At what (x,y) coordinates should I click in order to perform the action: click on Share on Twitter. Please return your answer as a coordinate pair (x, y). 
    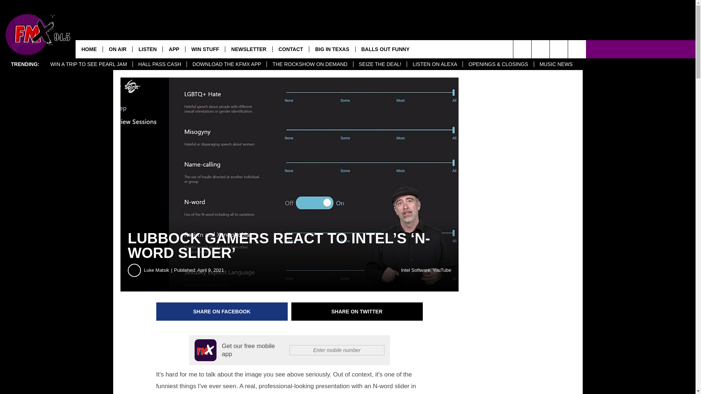
    Looking at the image, I should click on (357, 312).